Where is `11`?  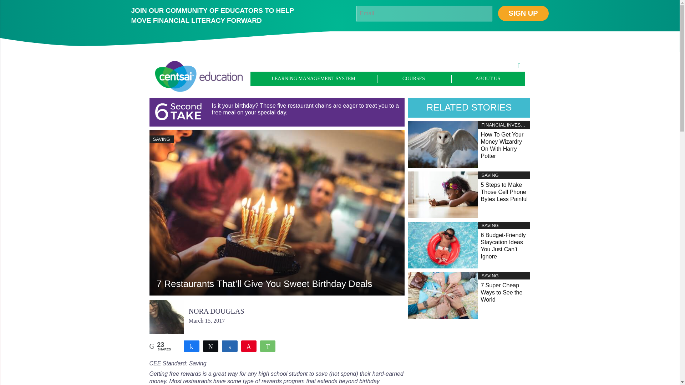 11 is located at coordinates (191, 346).